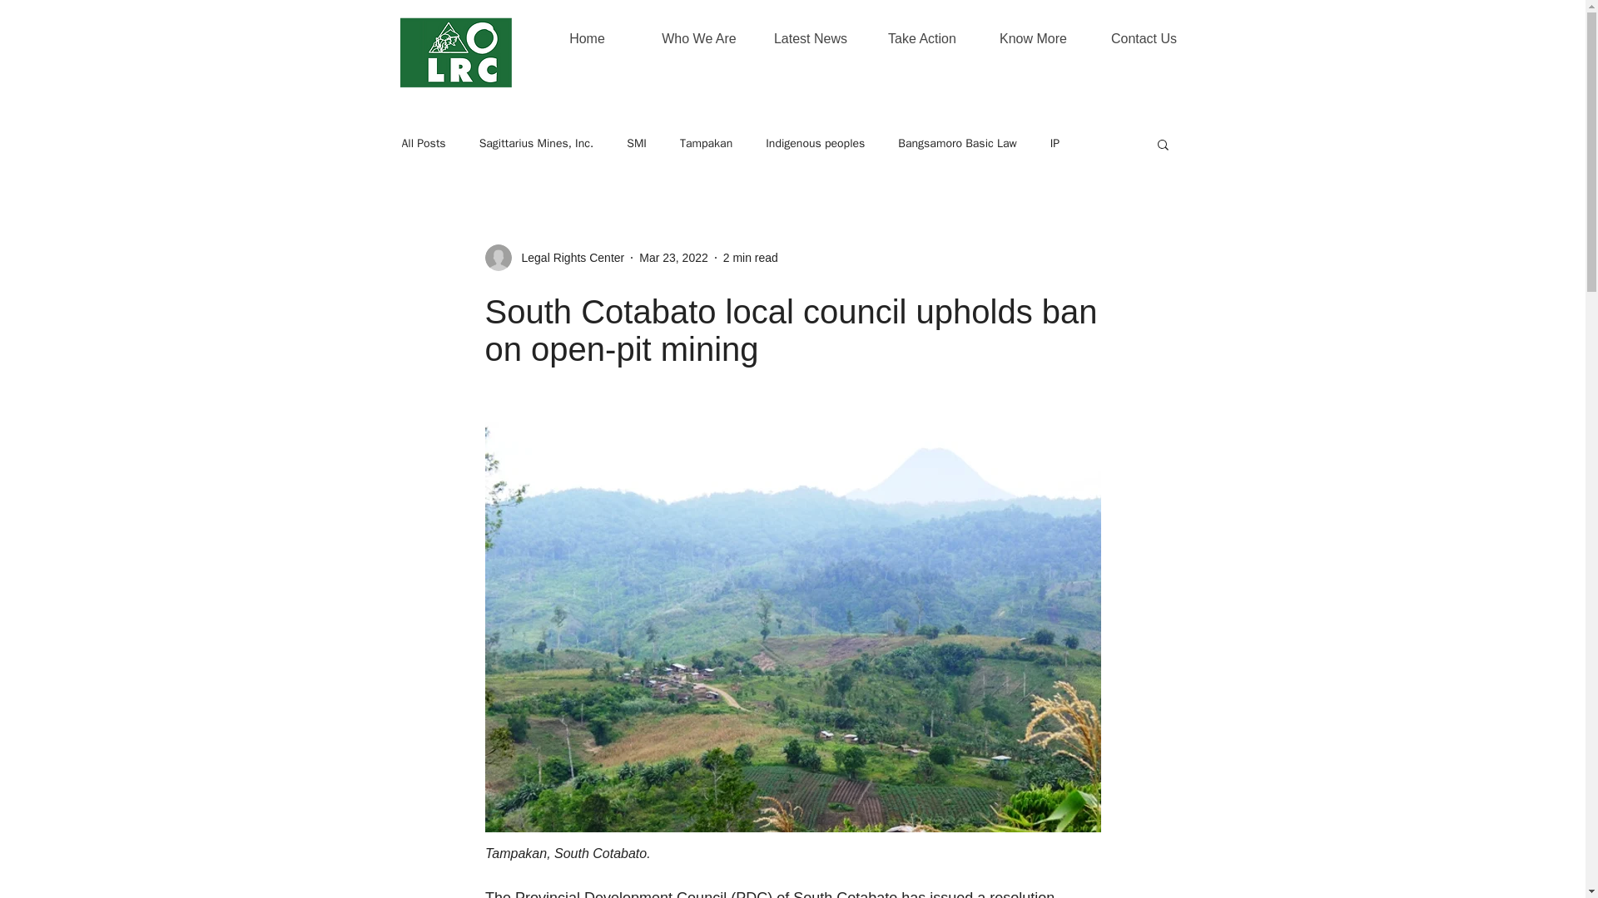  I want to click on Sagittarius Mines, Inc., so click(537, 144).